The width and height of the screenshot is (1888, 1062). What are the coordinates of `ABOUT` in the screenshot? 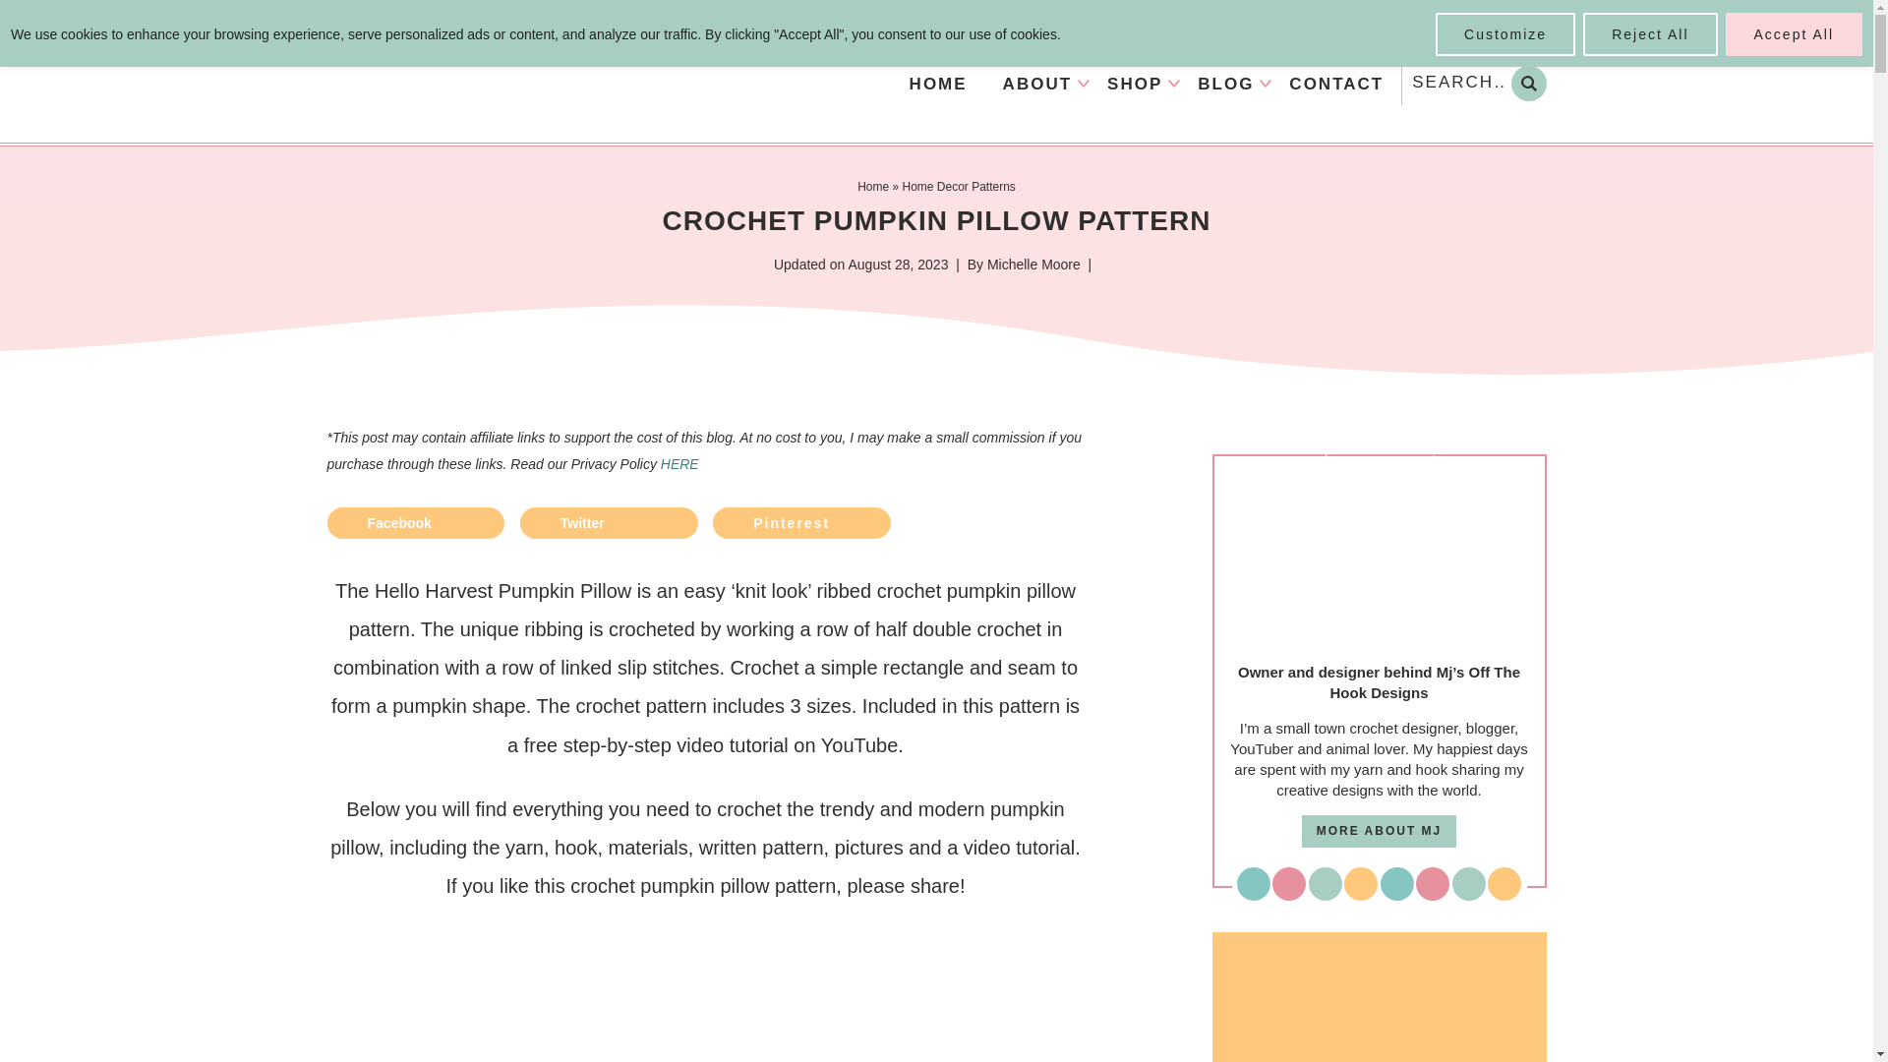 It's located at (1036, 83).